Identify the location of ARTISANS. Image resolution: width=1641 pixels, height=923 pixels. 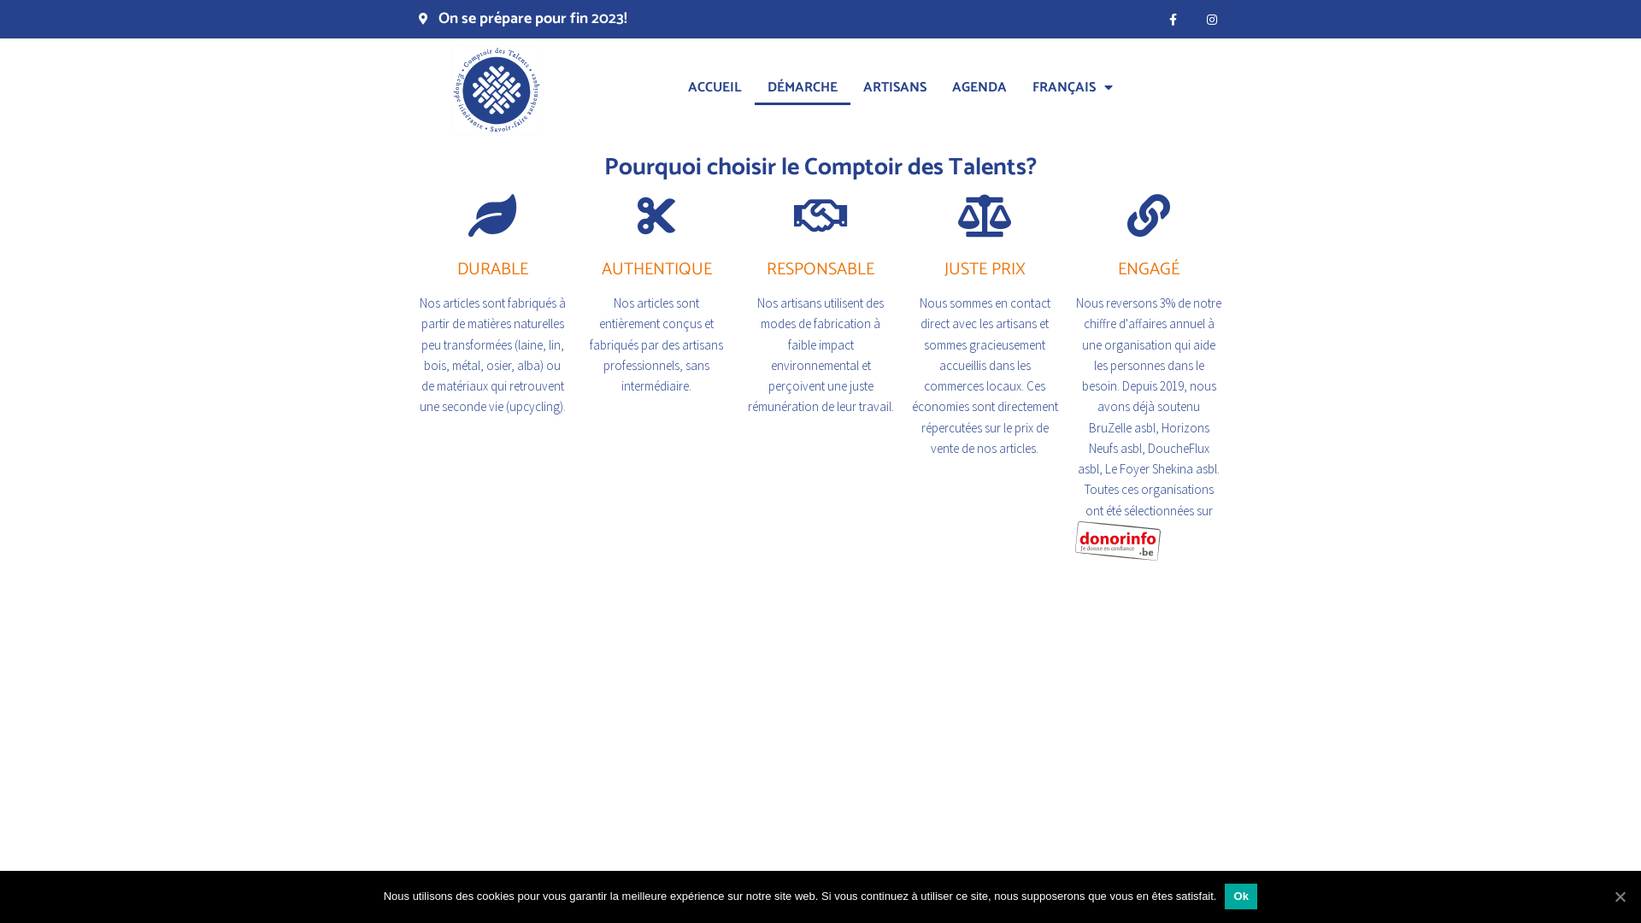
(894, 87).